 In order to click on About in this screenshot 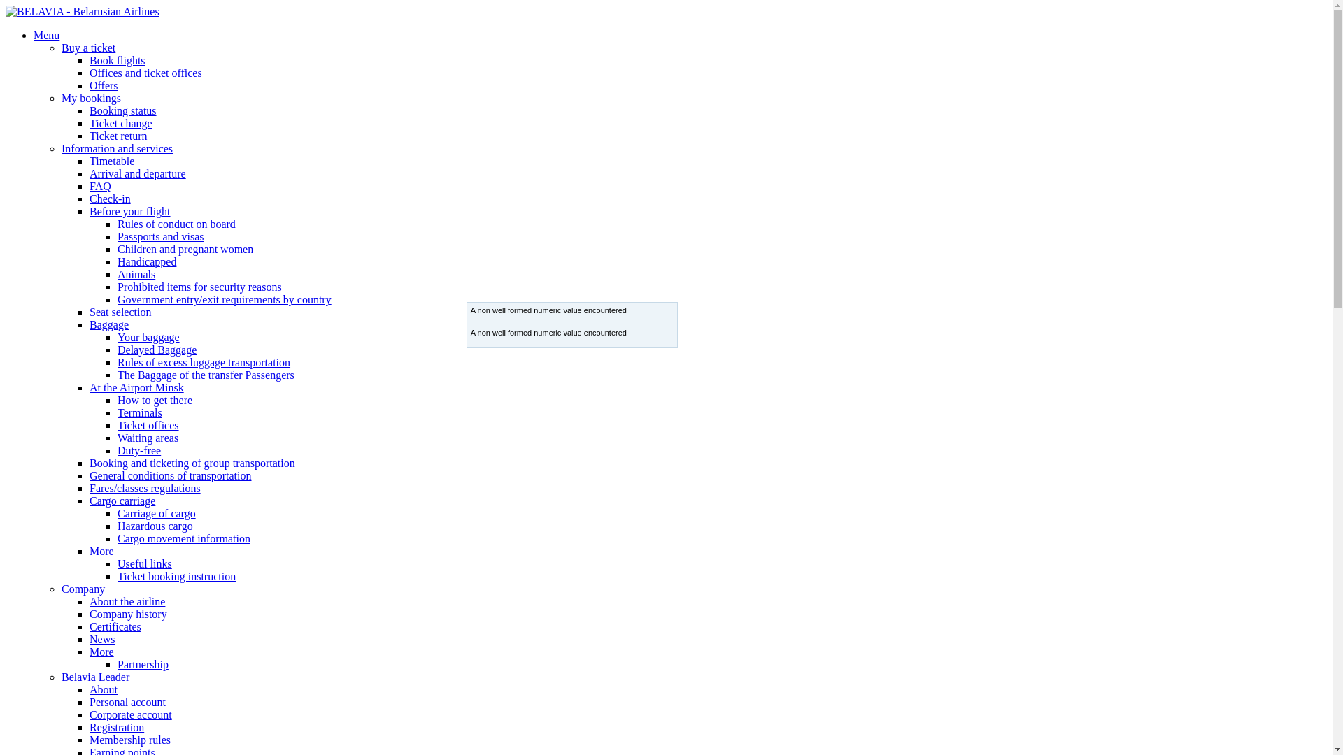, I will do `click(104, 689)`.